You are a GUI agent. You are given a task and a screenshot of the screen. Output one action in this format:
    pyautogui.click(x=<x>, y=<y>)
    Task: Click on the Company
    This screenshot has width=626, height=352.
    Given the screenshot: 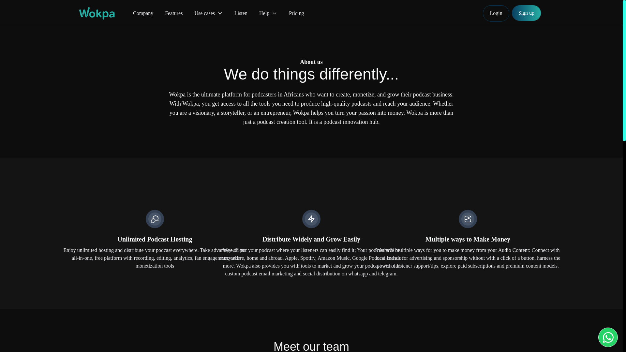 What is the action you would take?
    pyautogui.click(x=143, y=13)
    